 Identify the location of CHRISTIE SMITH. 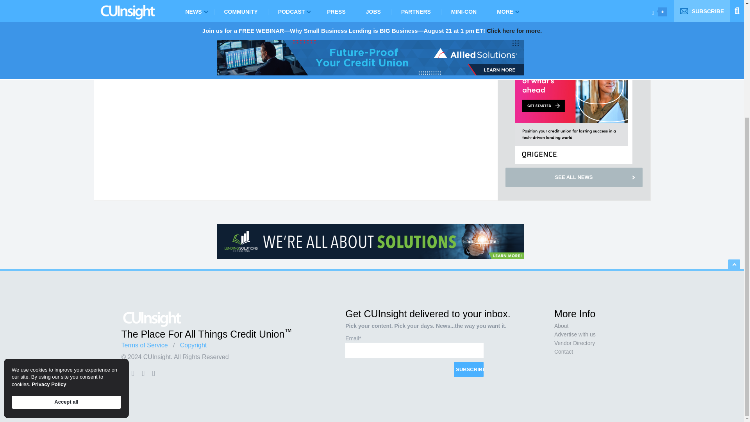
(576, 7).